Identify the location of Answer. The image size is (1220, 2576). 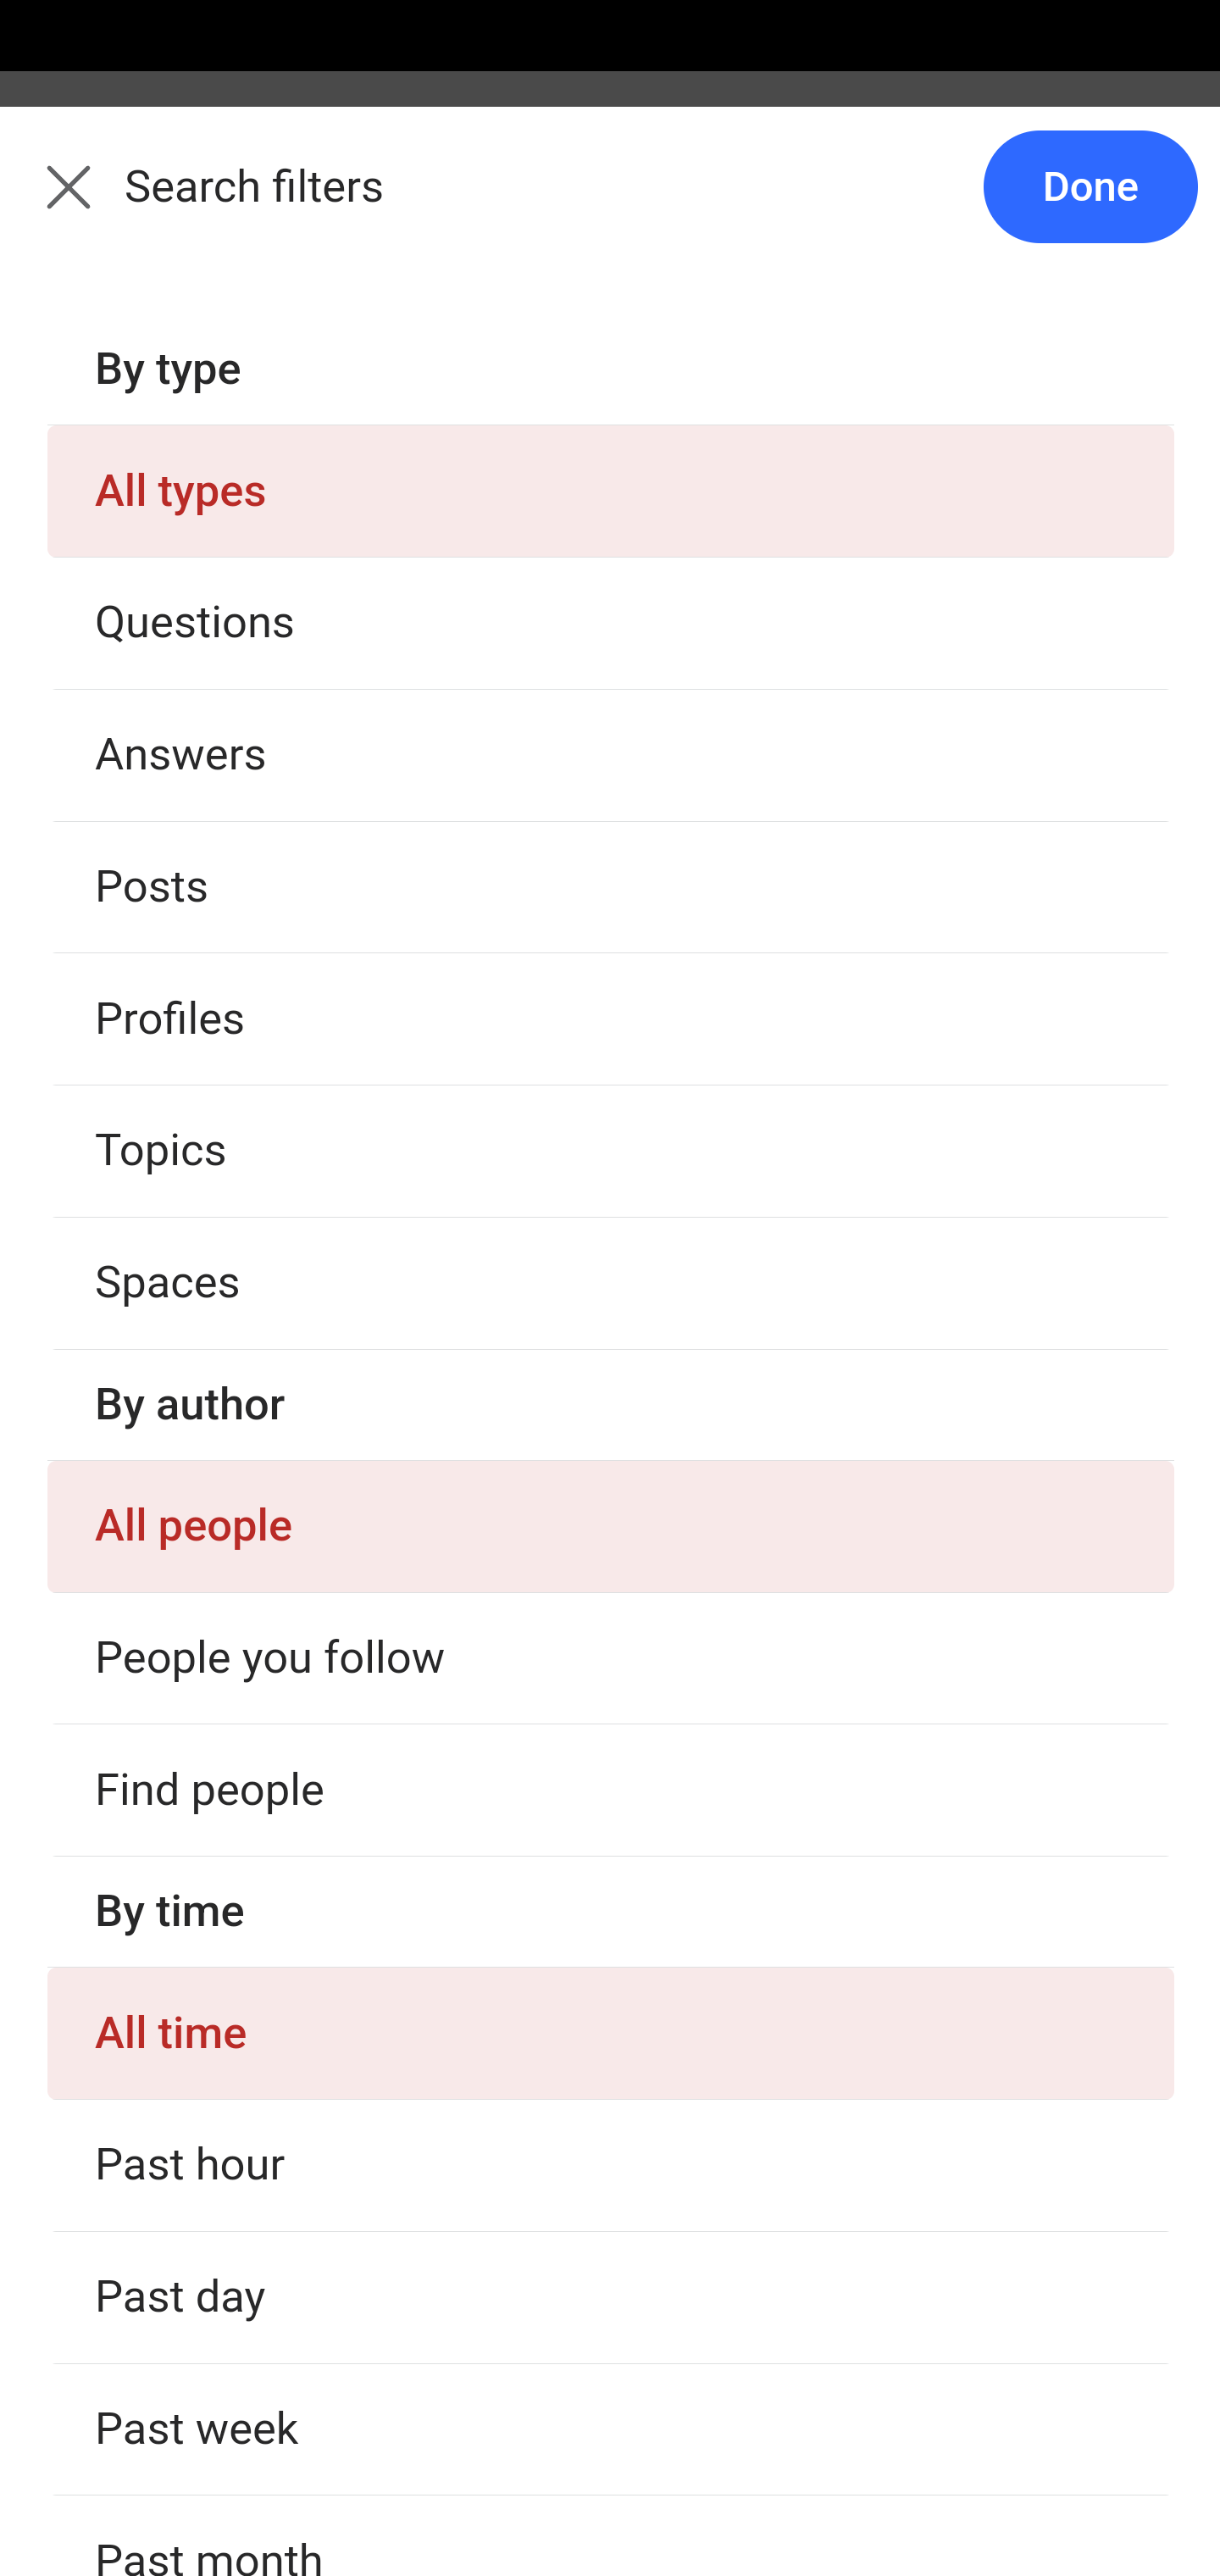
(207, 1939).